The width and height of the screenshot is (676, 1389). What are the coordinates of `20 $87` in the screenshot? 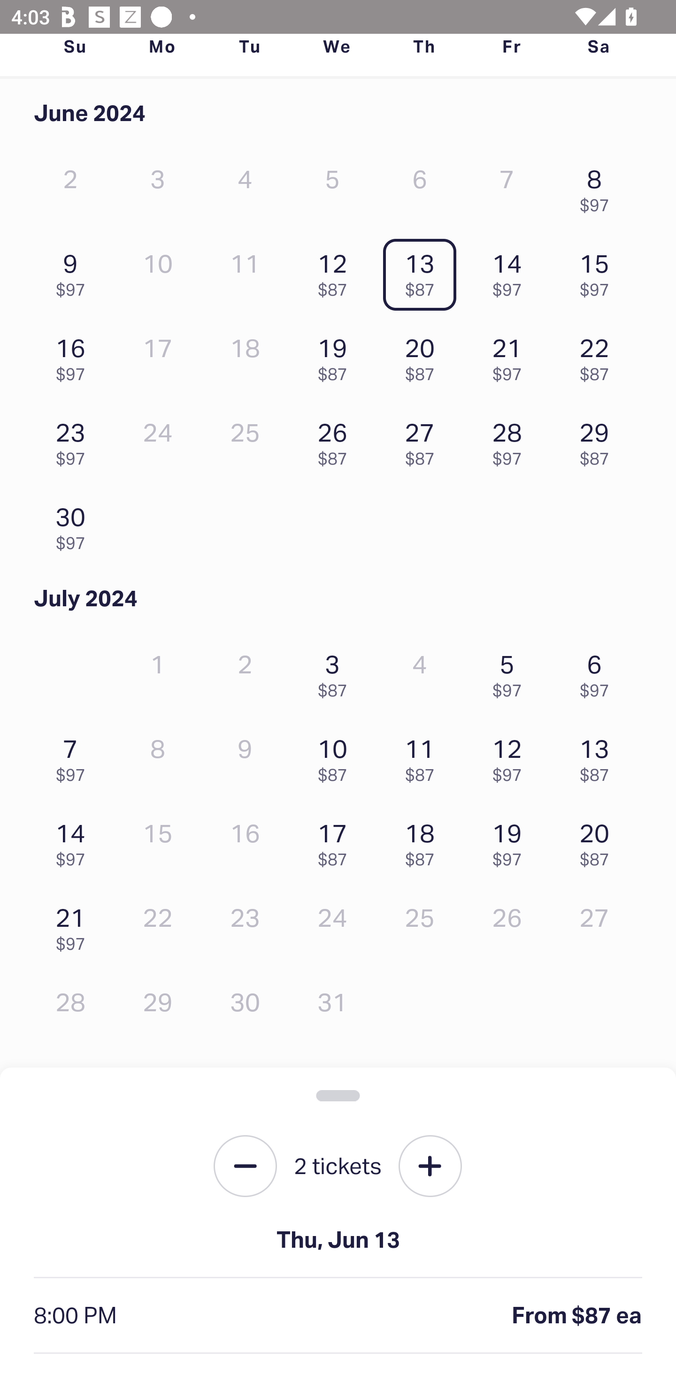 It's located at (424, 355).